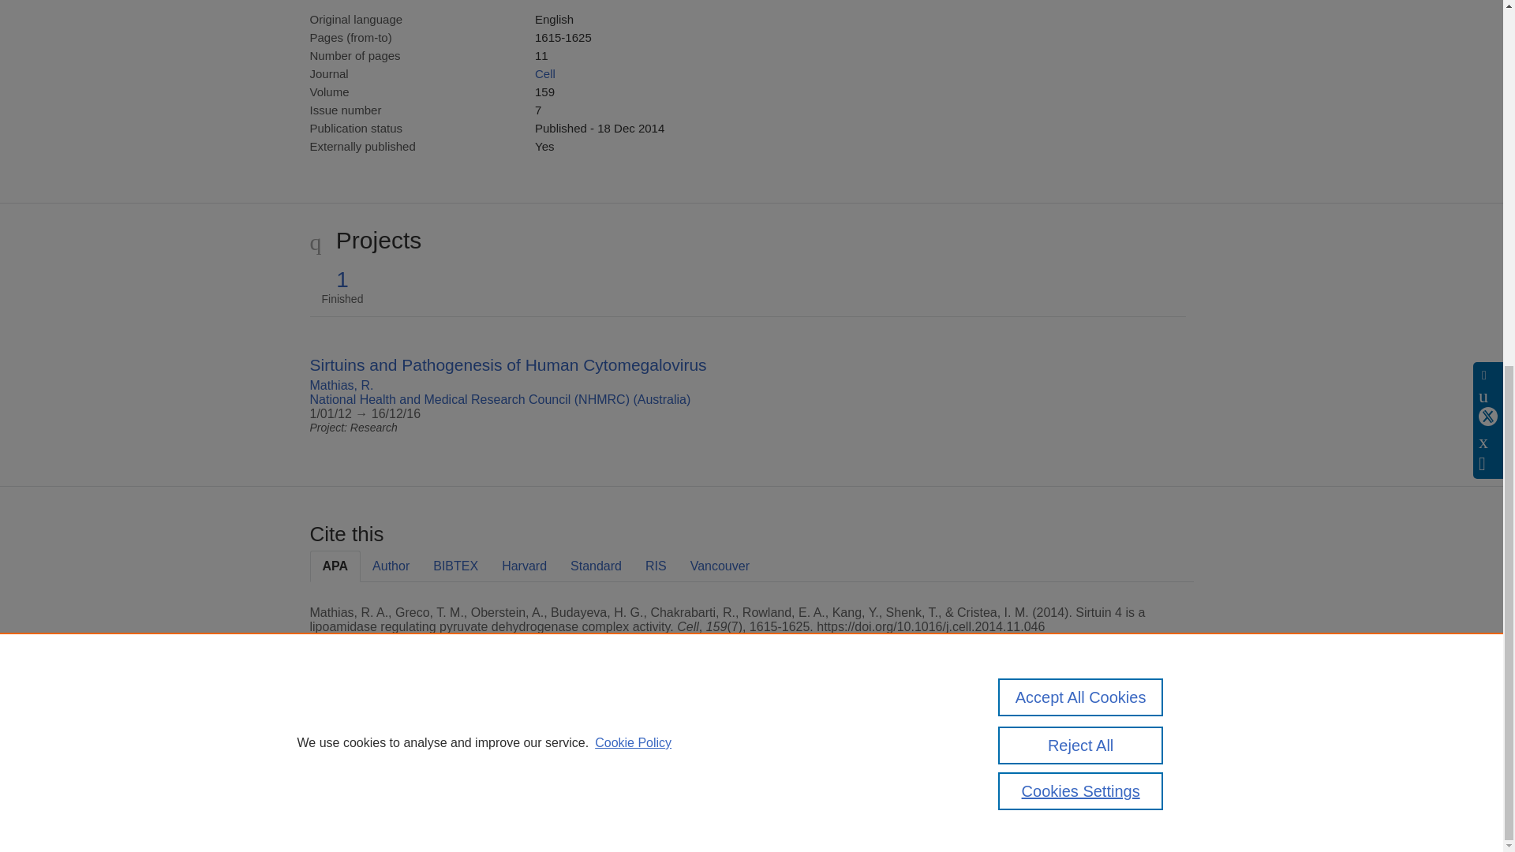  Describe the element at coordinates (342, 280) in the screenshot. I see `1` at that location.